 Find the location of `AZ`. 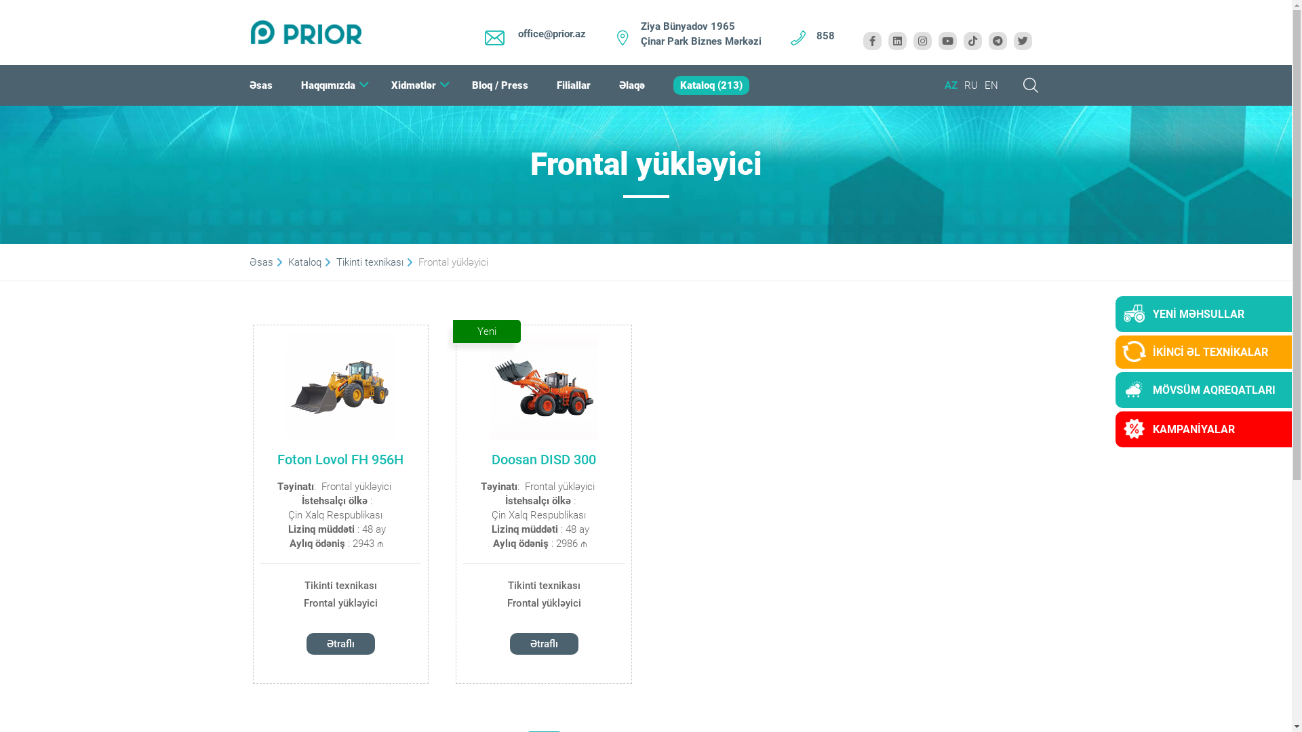

AZ is located at coordinates (951, 85).